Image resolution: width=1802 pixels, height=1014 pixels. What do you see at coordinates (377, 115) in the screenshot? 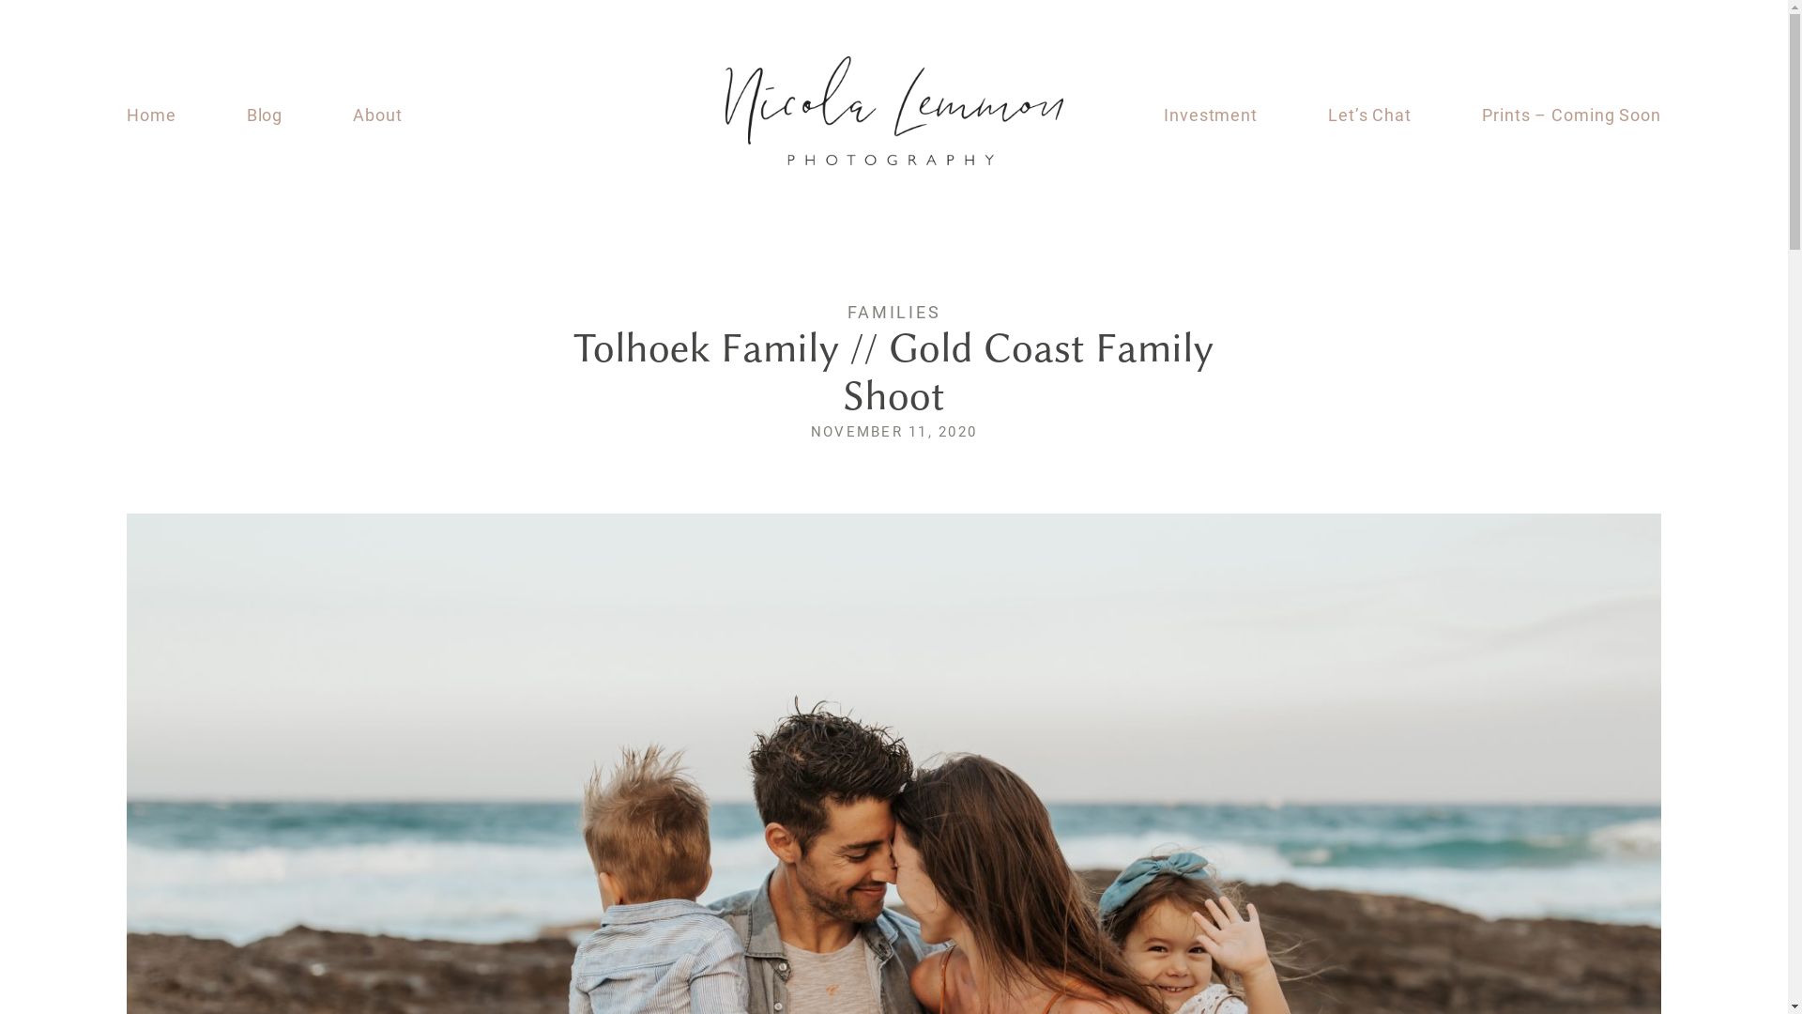
I see `About` at bounding box center [377, 115].